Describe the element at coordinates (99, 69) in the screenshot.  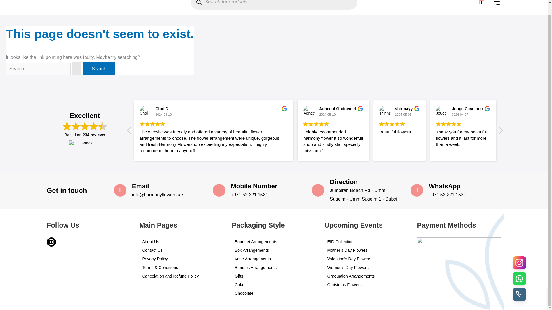
I see `Search` at that location.